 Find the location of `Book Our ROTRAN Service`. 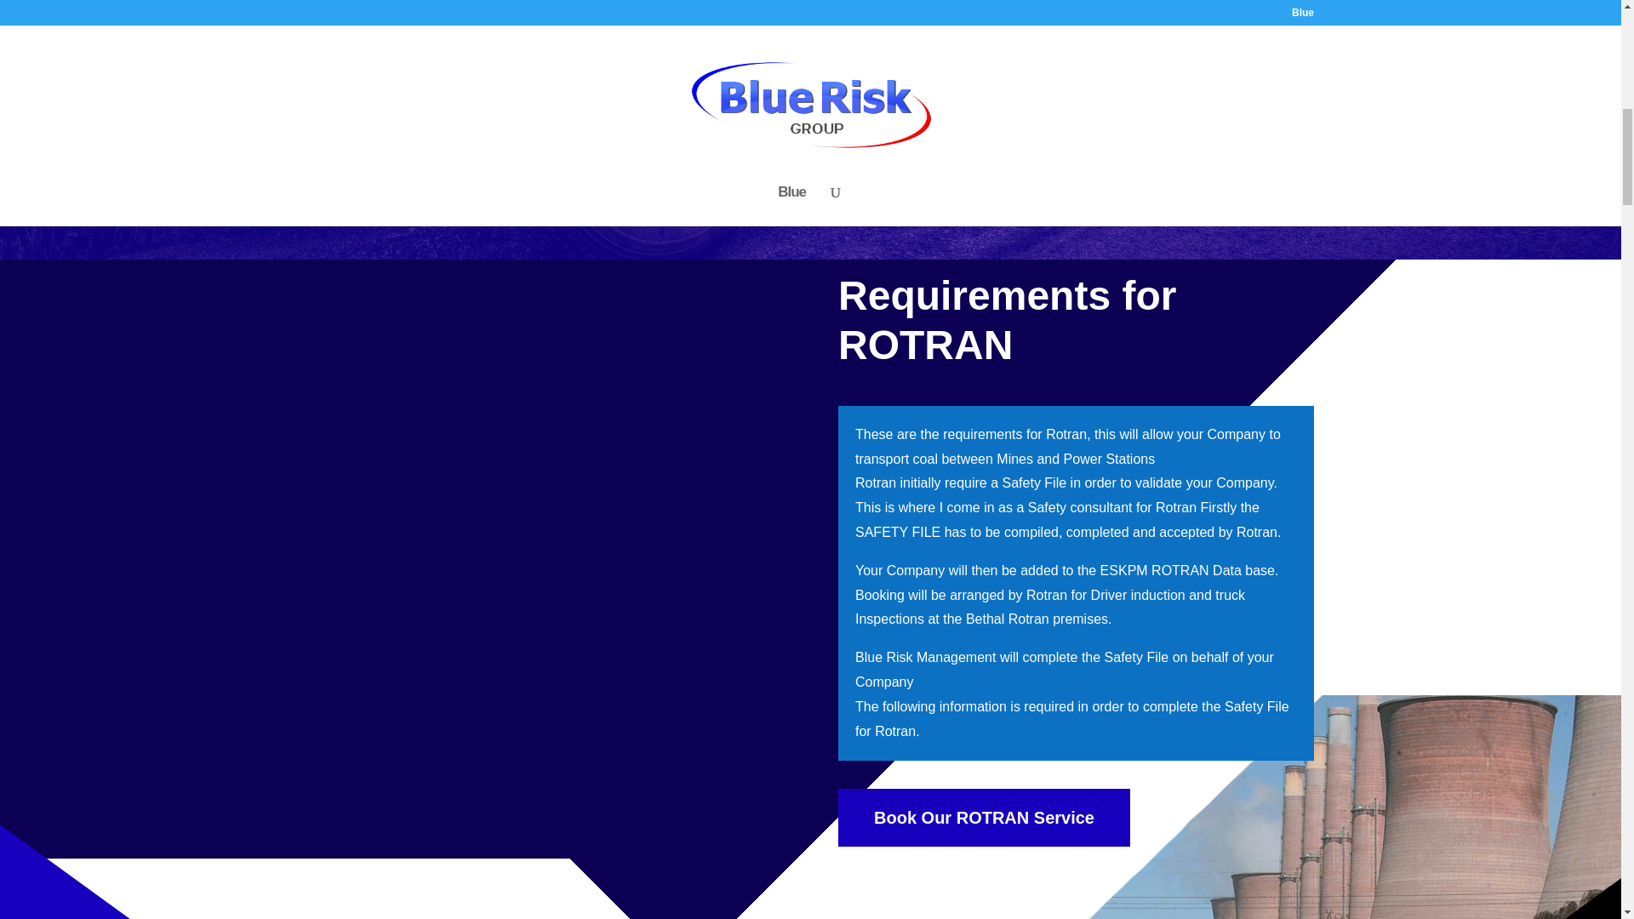

Book Our ROTRAN Service is located at coordinates (984, 817).